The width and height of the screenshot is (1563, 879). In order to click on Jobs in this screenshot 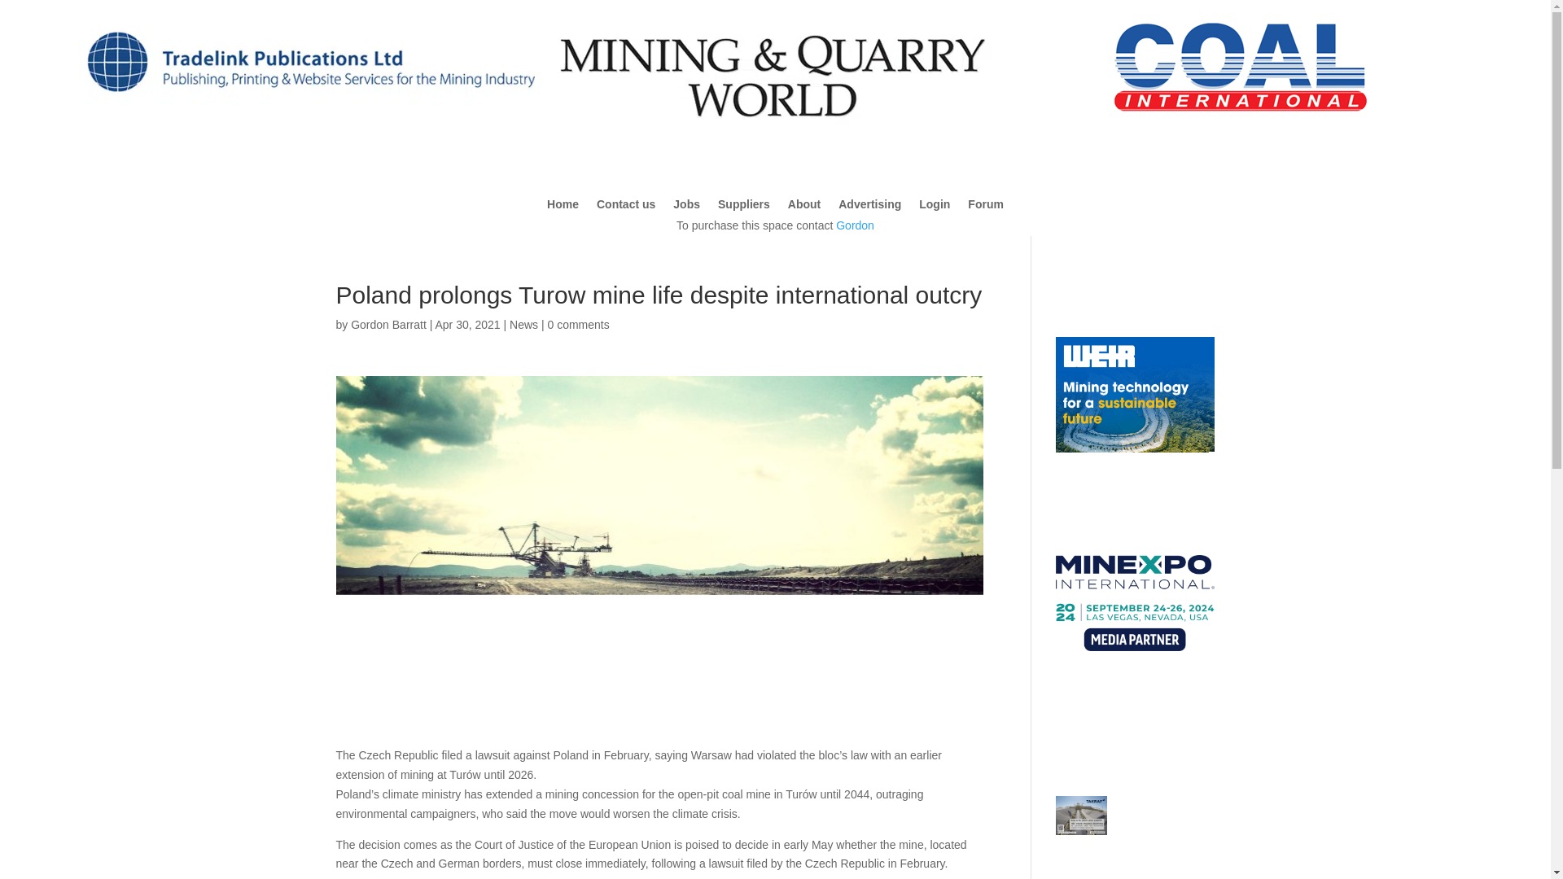, I will do `click(687, 207)`.